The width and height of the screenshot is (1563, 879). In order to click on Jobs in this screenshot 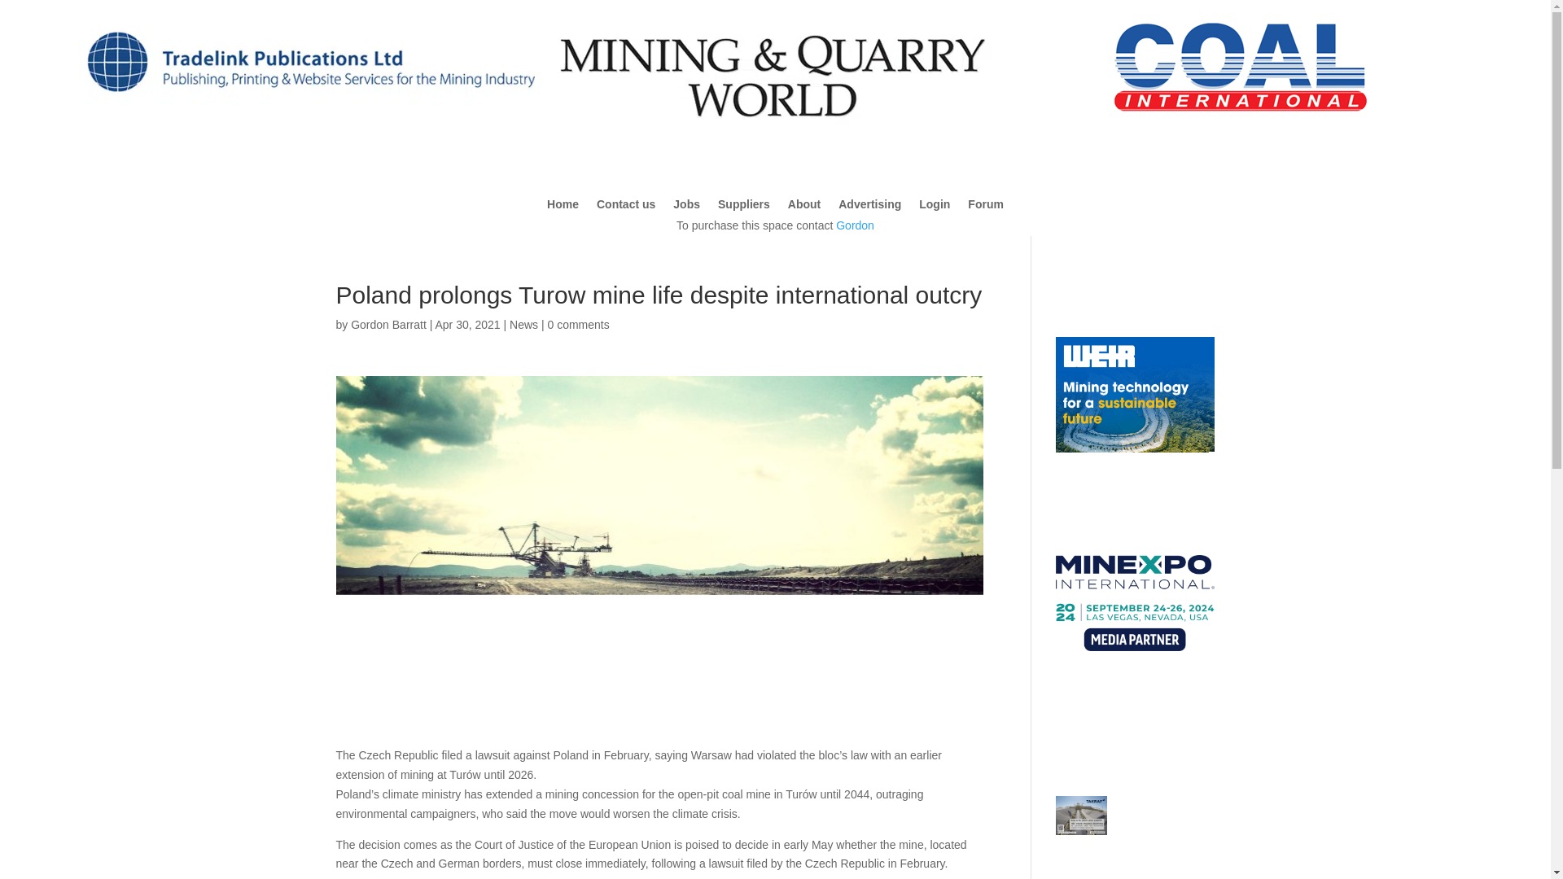, I will do `click(687, 207)`.